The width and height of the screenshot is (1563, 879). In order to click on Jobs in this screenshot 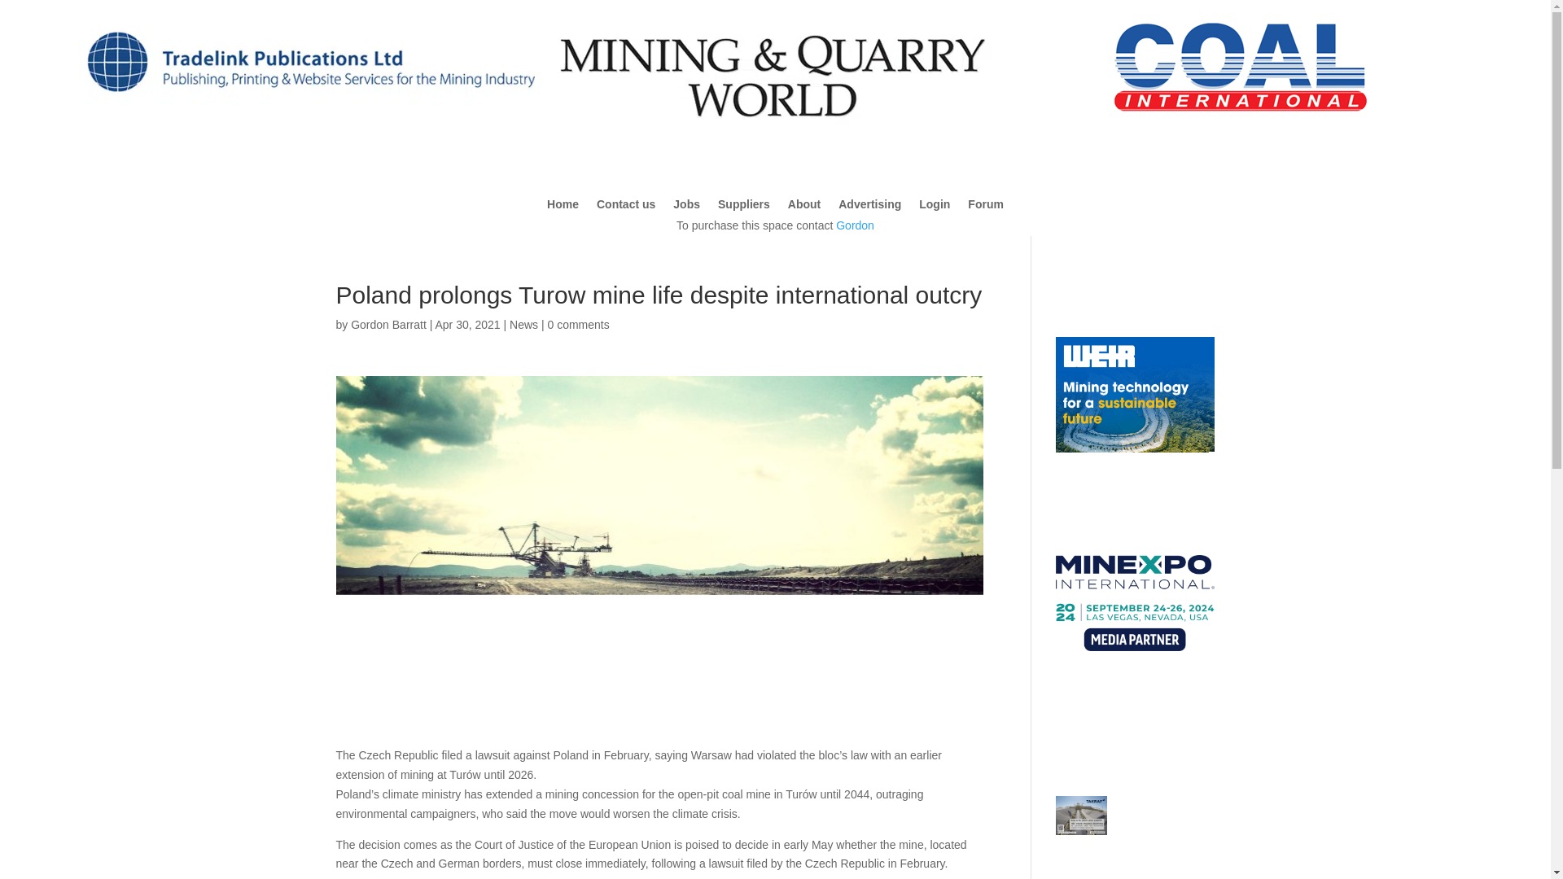, I will do `click(687, 207)`.